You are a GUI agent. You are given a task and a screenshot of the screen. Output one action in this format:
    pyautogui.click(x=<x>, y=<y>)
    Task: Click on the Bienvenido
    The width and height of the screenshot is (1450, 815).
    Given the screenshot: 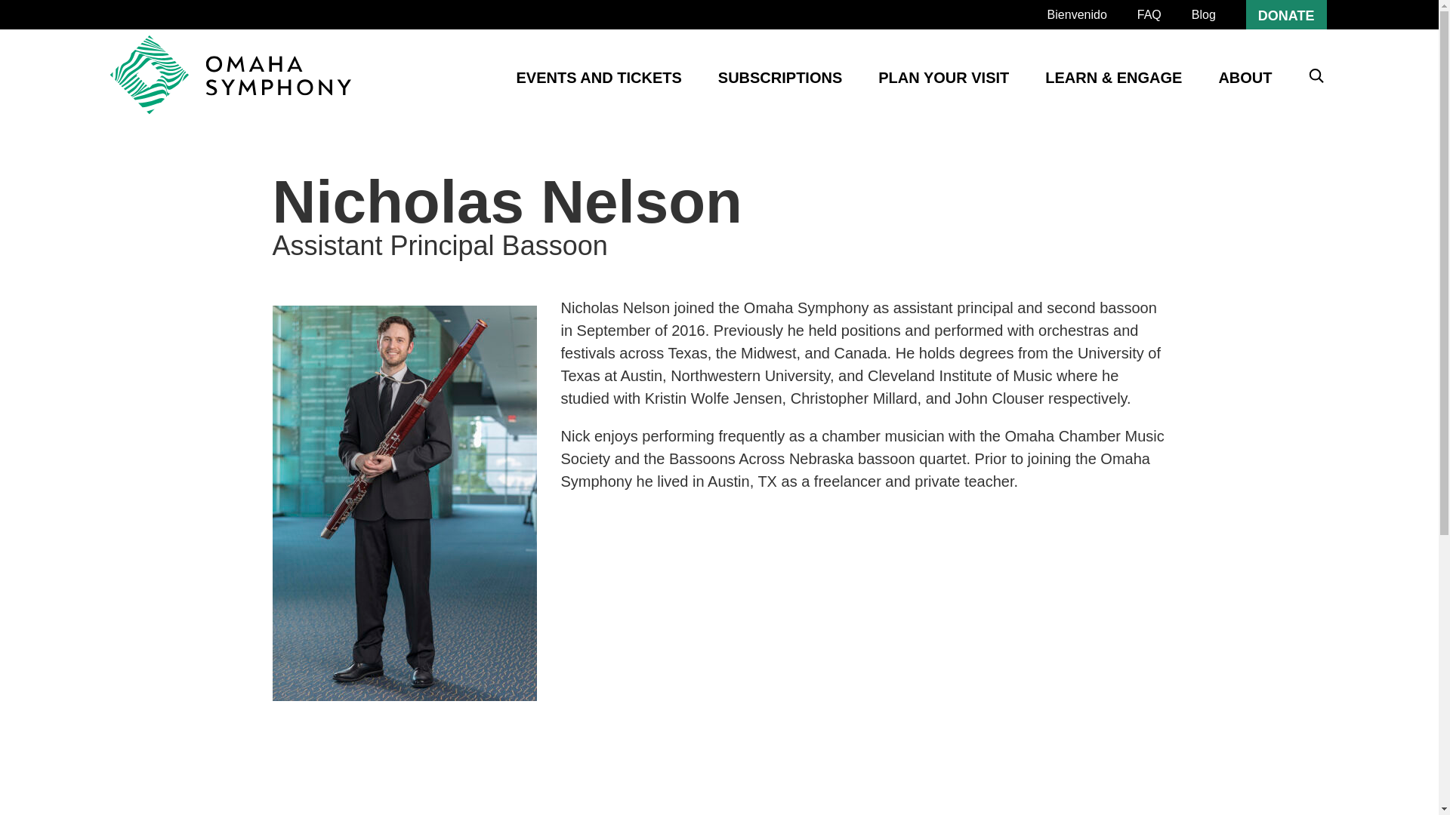 What is the action you would take?
    pyautogui.click(x=1077, y=14)
    